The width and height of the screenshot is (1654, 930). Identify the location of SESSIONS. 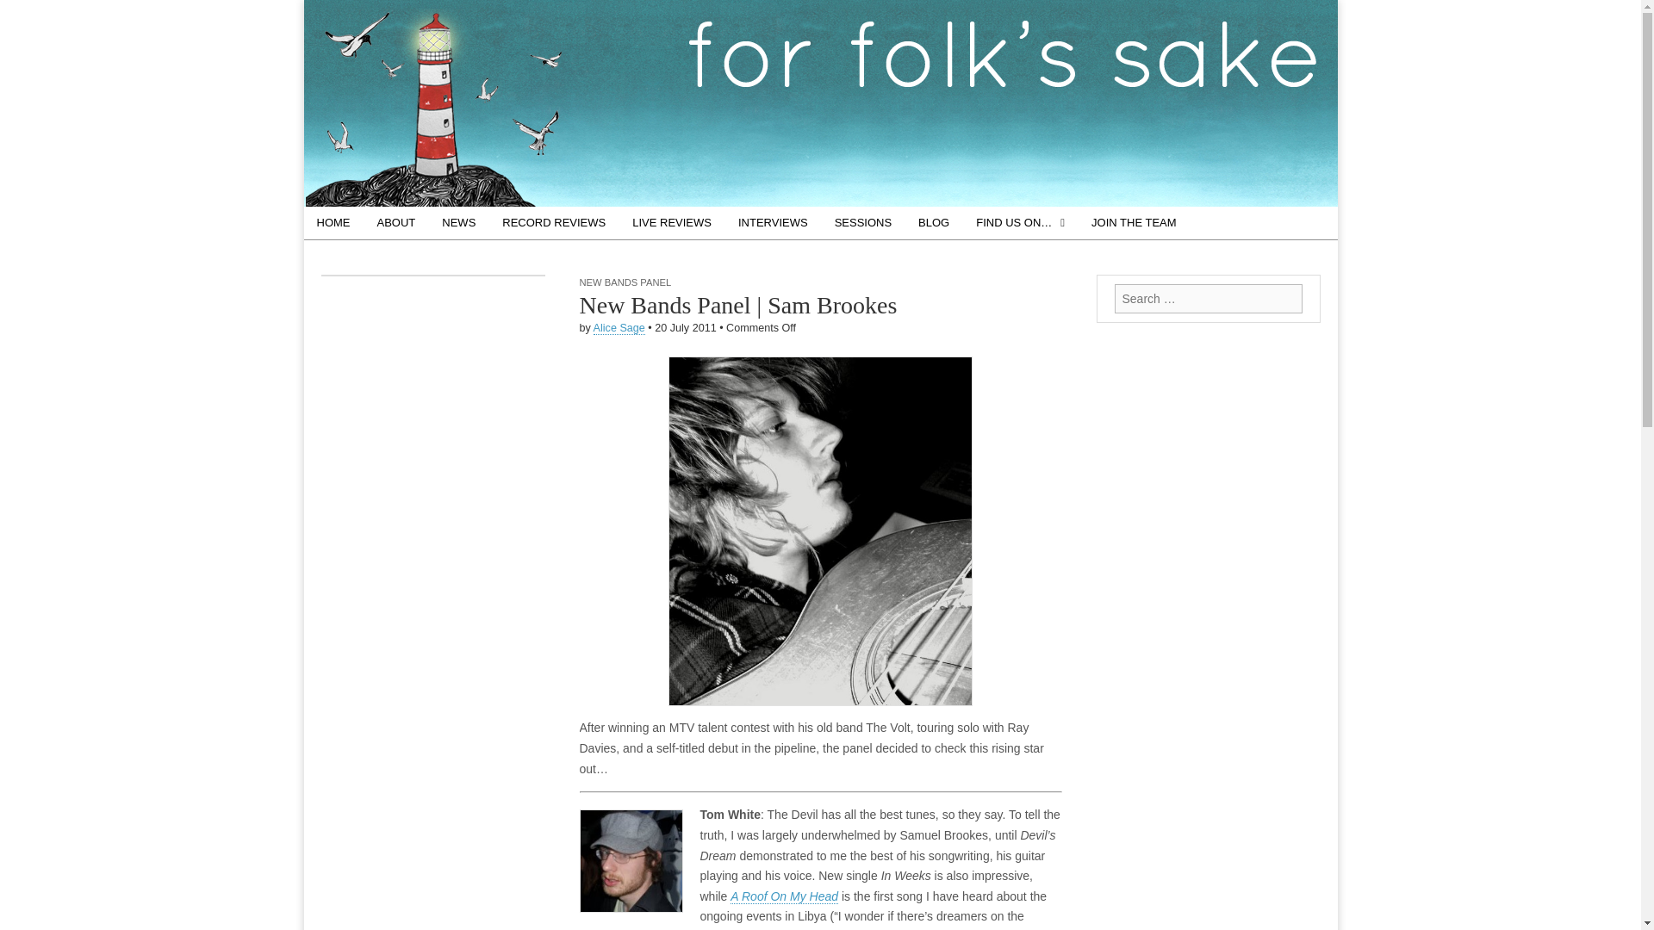
(863, 222).